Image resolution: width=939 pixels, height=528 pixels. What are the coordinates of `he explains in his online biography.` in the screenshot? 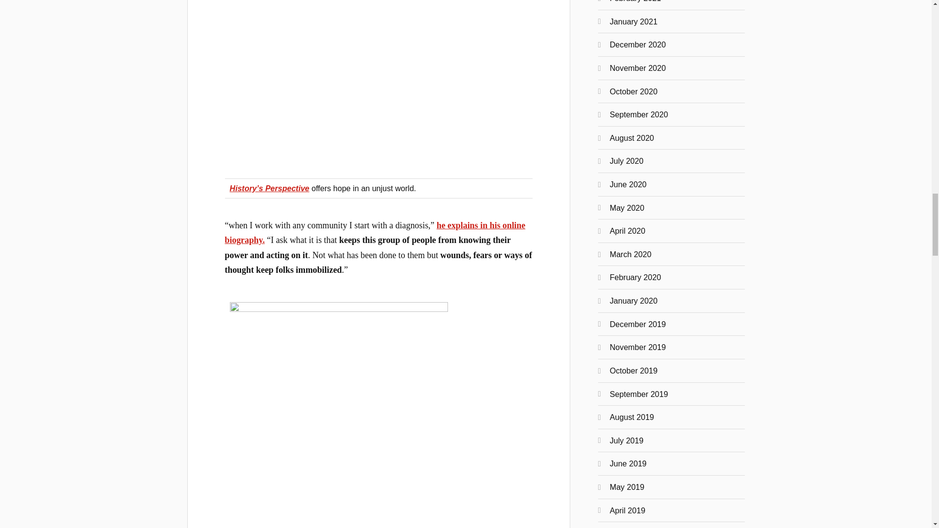 It's located at (376, 233).